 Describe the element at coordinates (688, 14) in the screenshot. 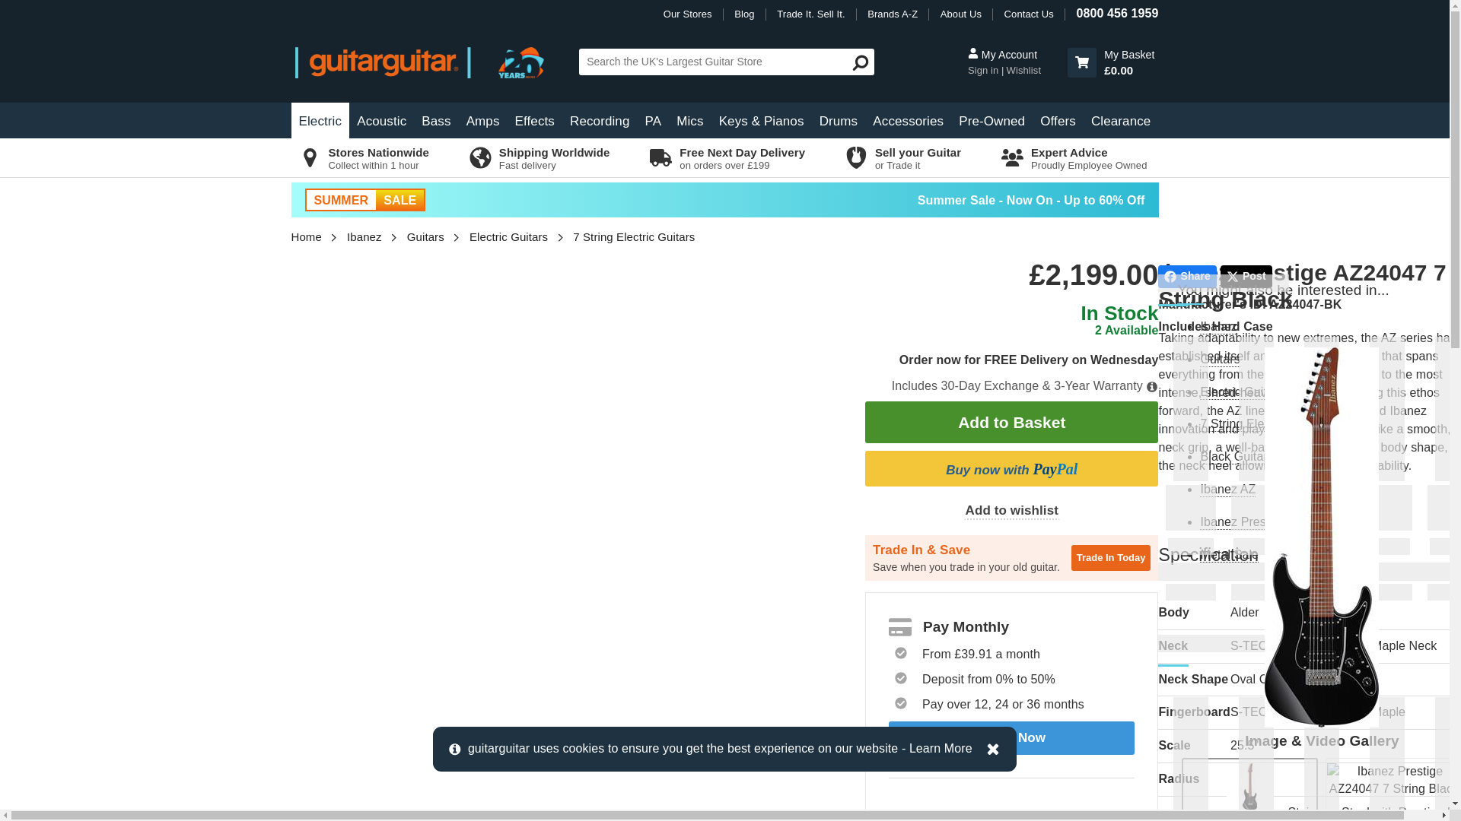

I see `Our Guitar Shops` at that location.